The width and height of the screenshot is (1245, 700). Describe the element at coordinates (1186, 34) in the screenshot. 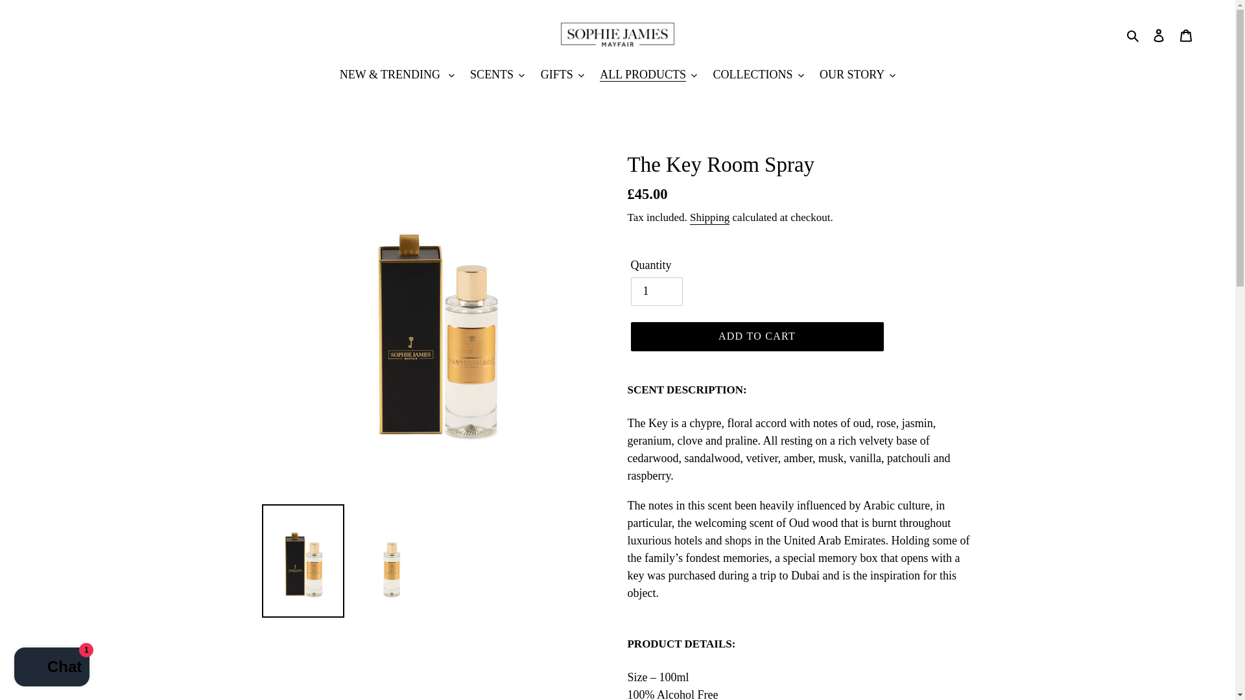

I see `Cart` at that location.